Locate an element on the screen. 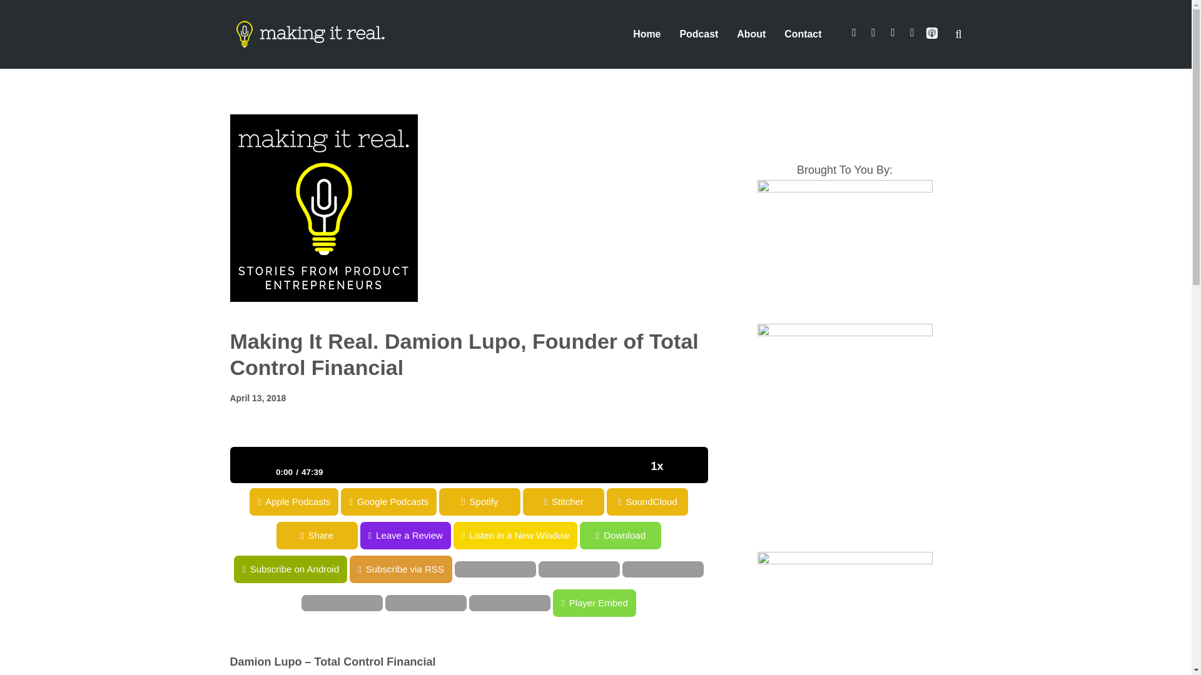 Image resolution: width=1201 pixels, height=675 pixels. Spotify is located at coordinates (522, 501).